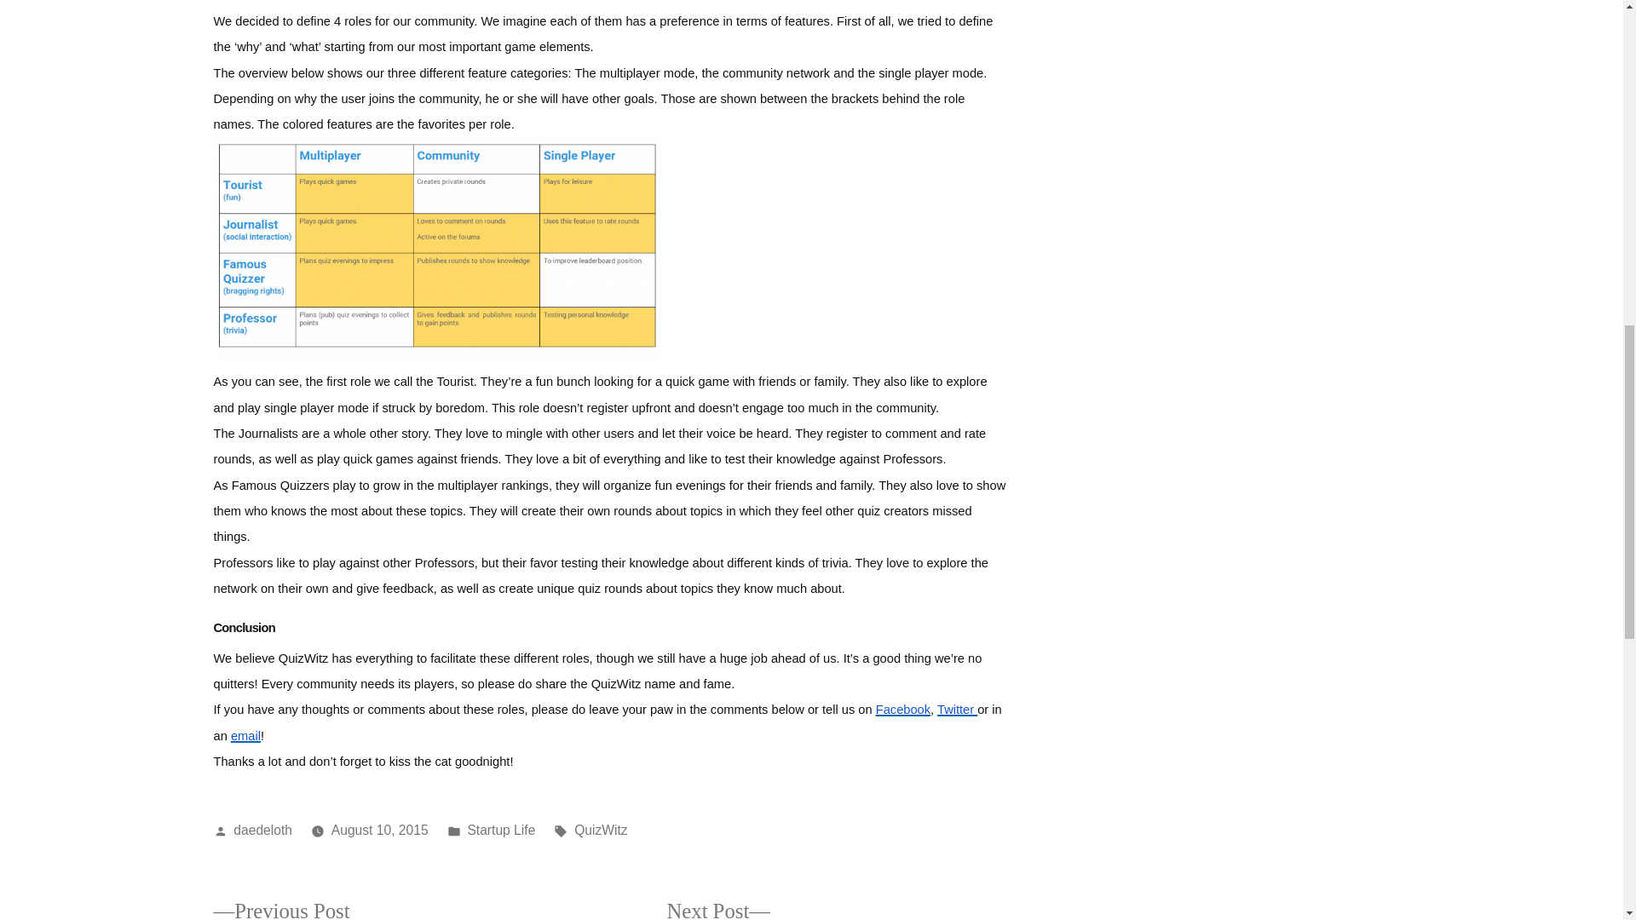  I want to click on QuizWitz, so click(796, 910).